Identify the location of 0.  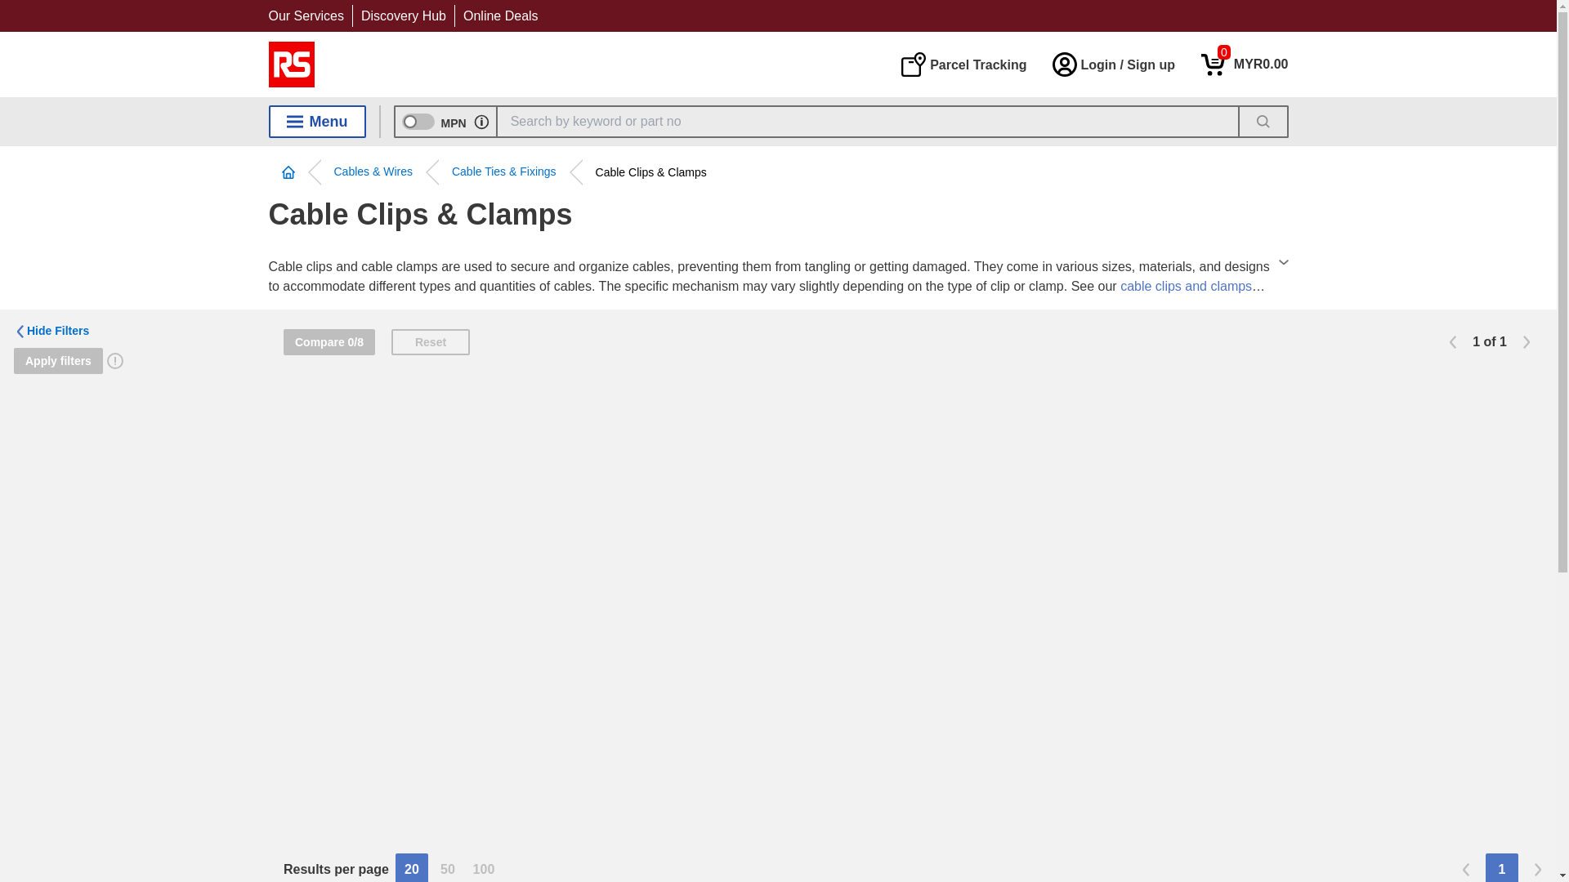
(1245, 64).